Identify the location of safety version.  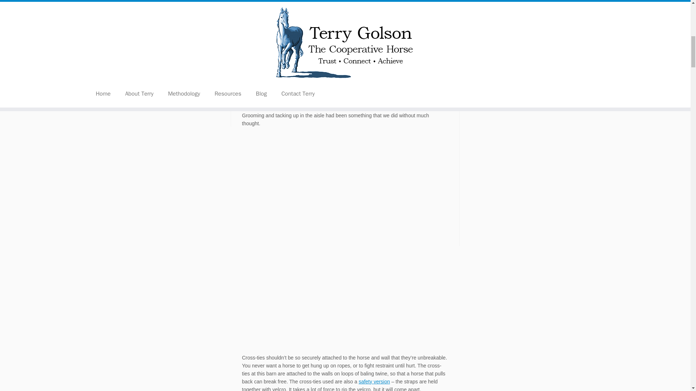
(374, 382).